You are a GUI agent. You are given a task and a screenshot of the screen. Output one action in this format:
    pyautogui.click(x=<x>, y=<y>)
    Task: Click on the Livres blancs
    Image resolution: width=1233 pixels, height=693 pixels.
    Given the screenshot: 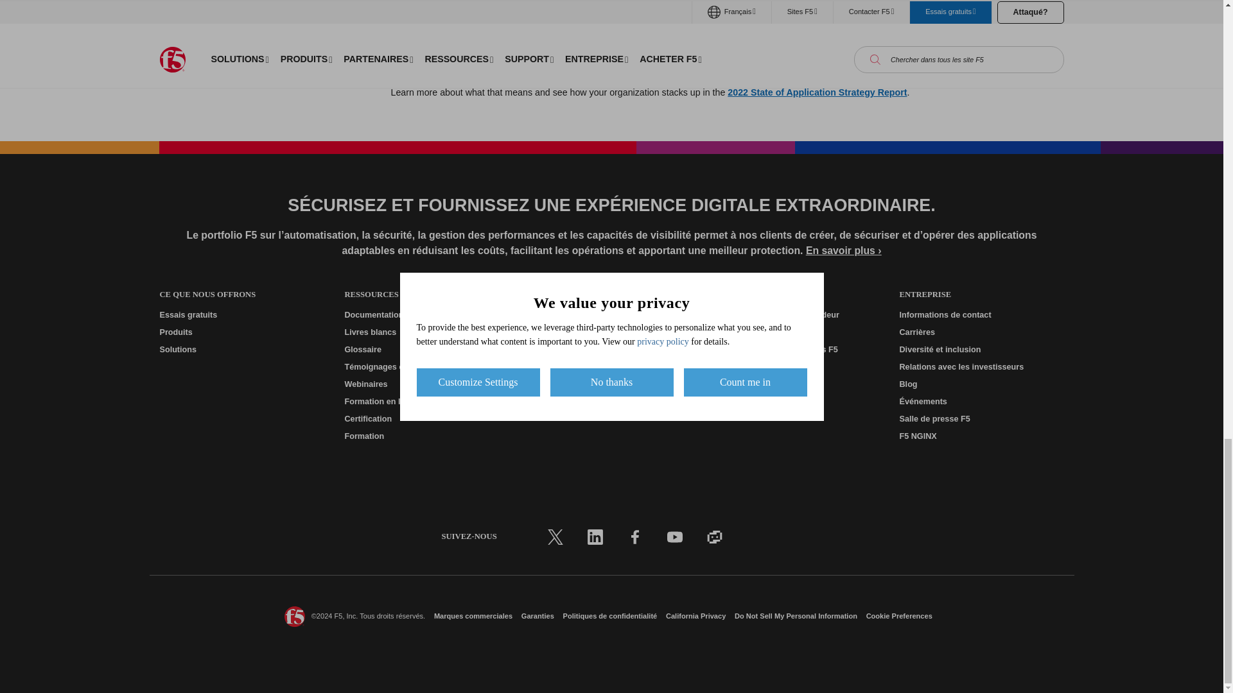 What is the action you would take?
    pyautogui.click(x=426, y=332)
    